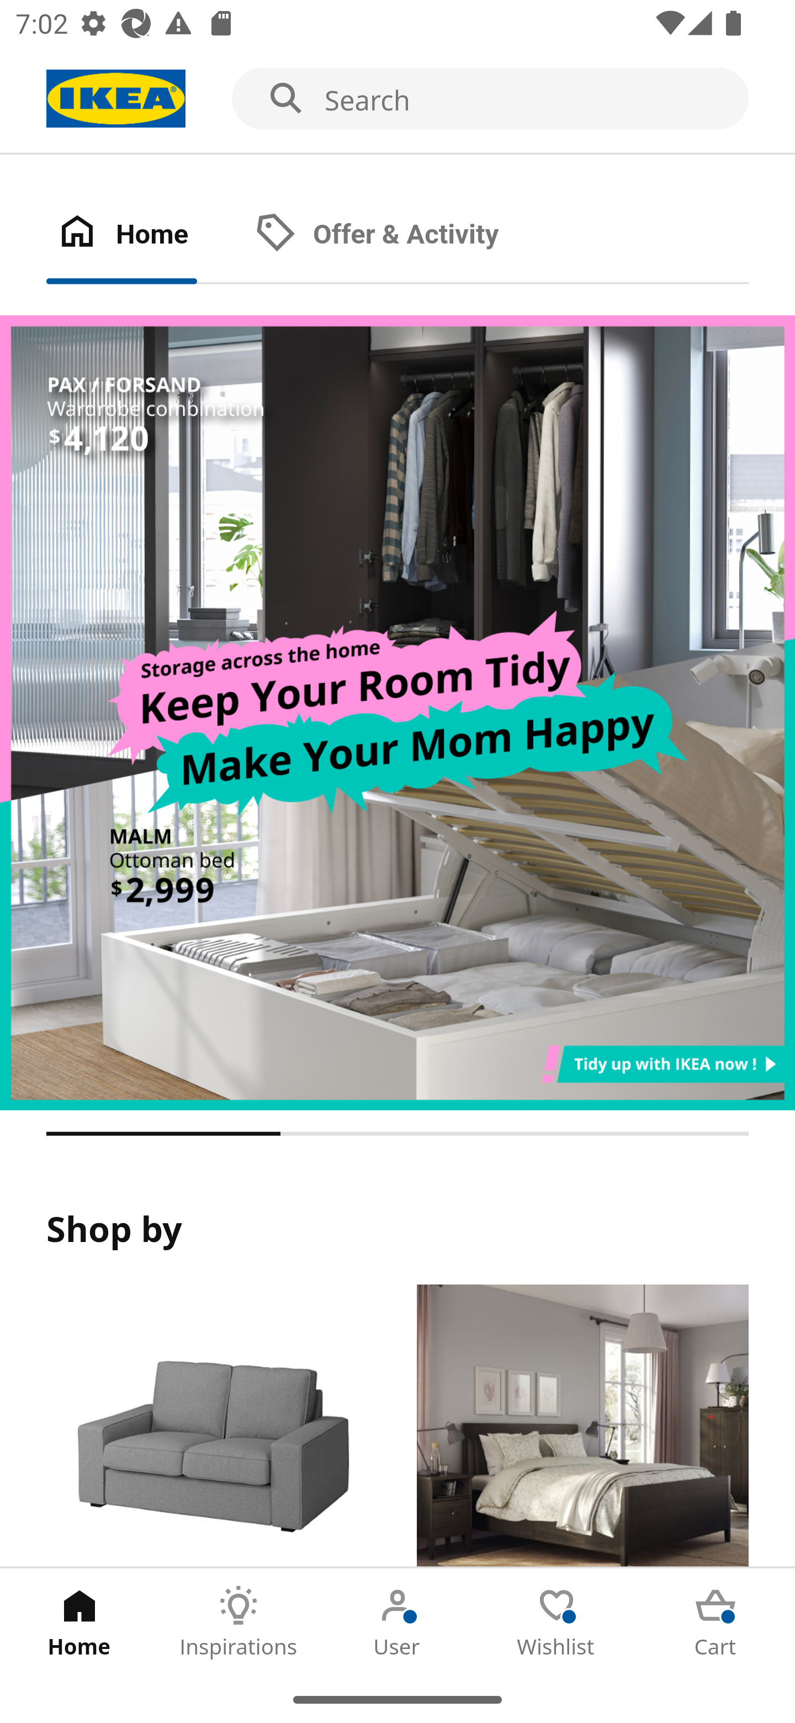 The height and width of the screenshot is (1723, 795). Describe the element at coordinates (145, 235) in the screenshot. I see `Home
Tab 1 of 2` at that location.